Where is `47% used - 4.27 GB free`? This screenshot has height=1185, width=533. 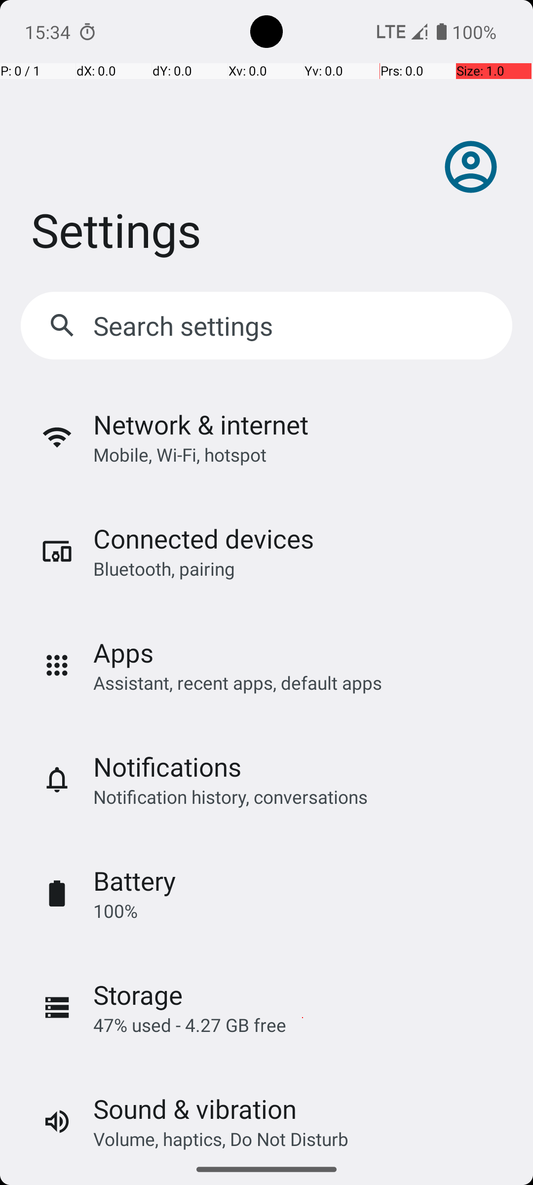 47% used - 4.27 GB free is located at coordinates (190, 1025).